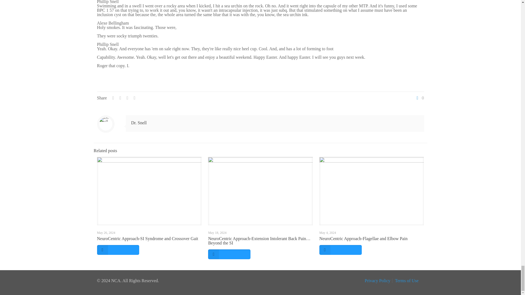  What do you see at coordinates (118, 250) in the screenshot?
I see `Read more` at bounding box center [118, 250].